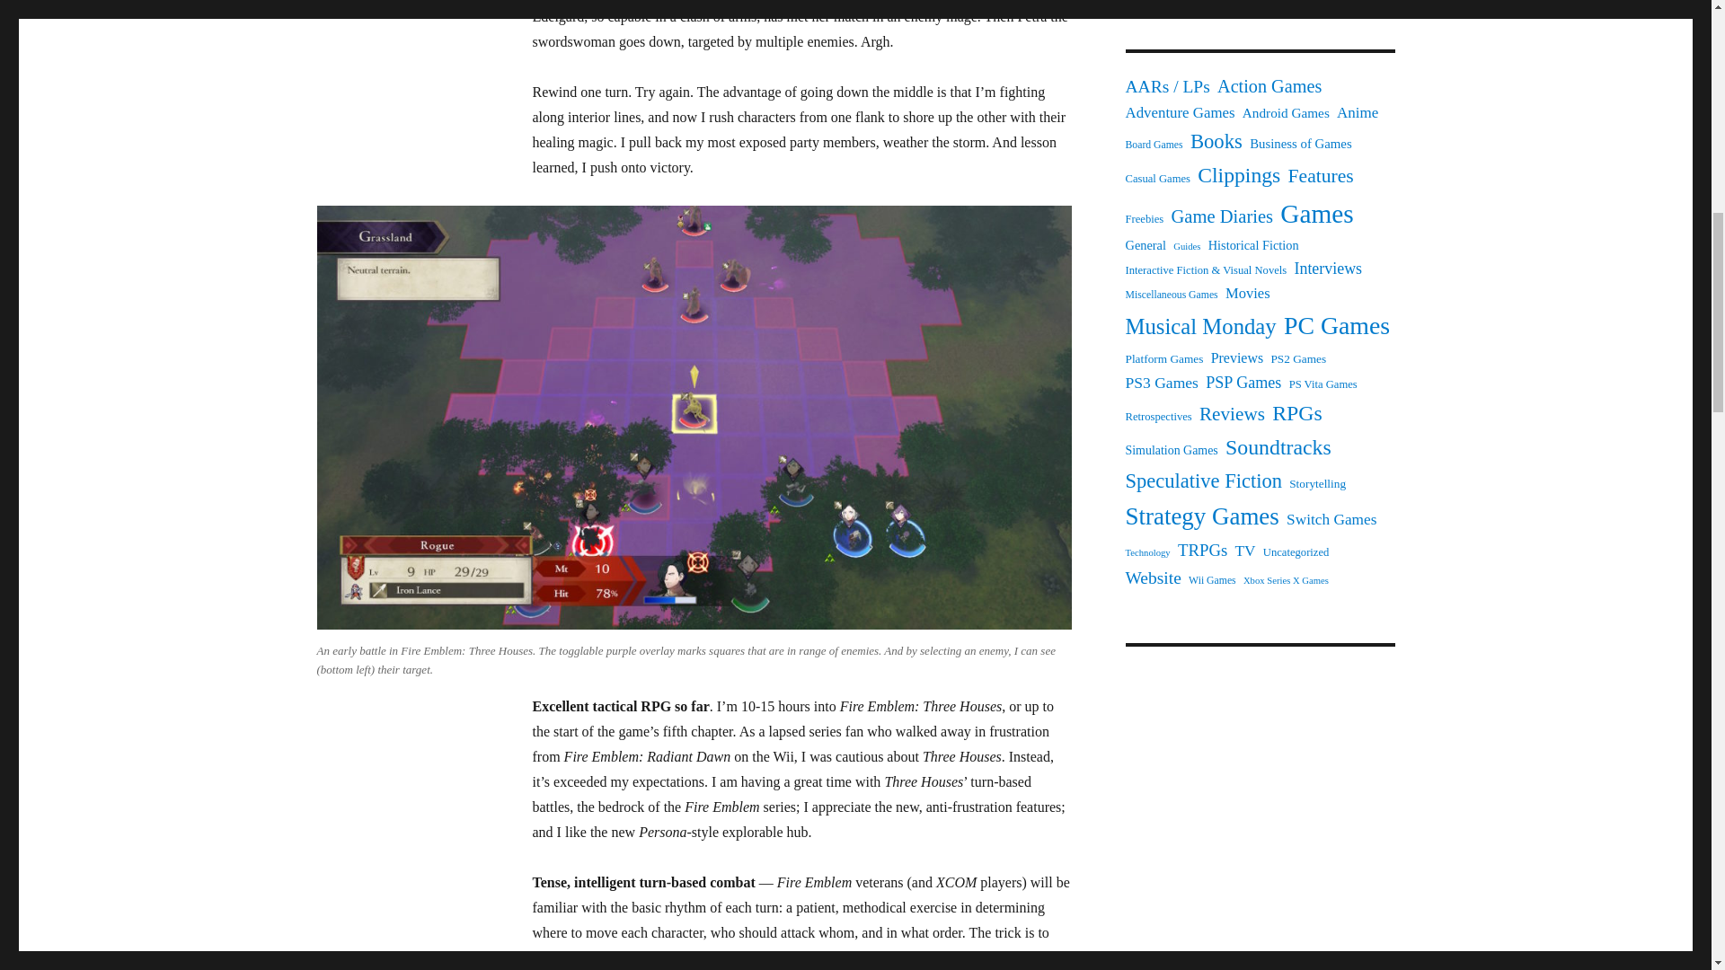 Image resolution: width=1725 pixels, height=970 pixels. What do you see at coordinates (1358, 113) in the screenshot?
I see `Anime` at bounding box center [1358, 113].